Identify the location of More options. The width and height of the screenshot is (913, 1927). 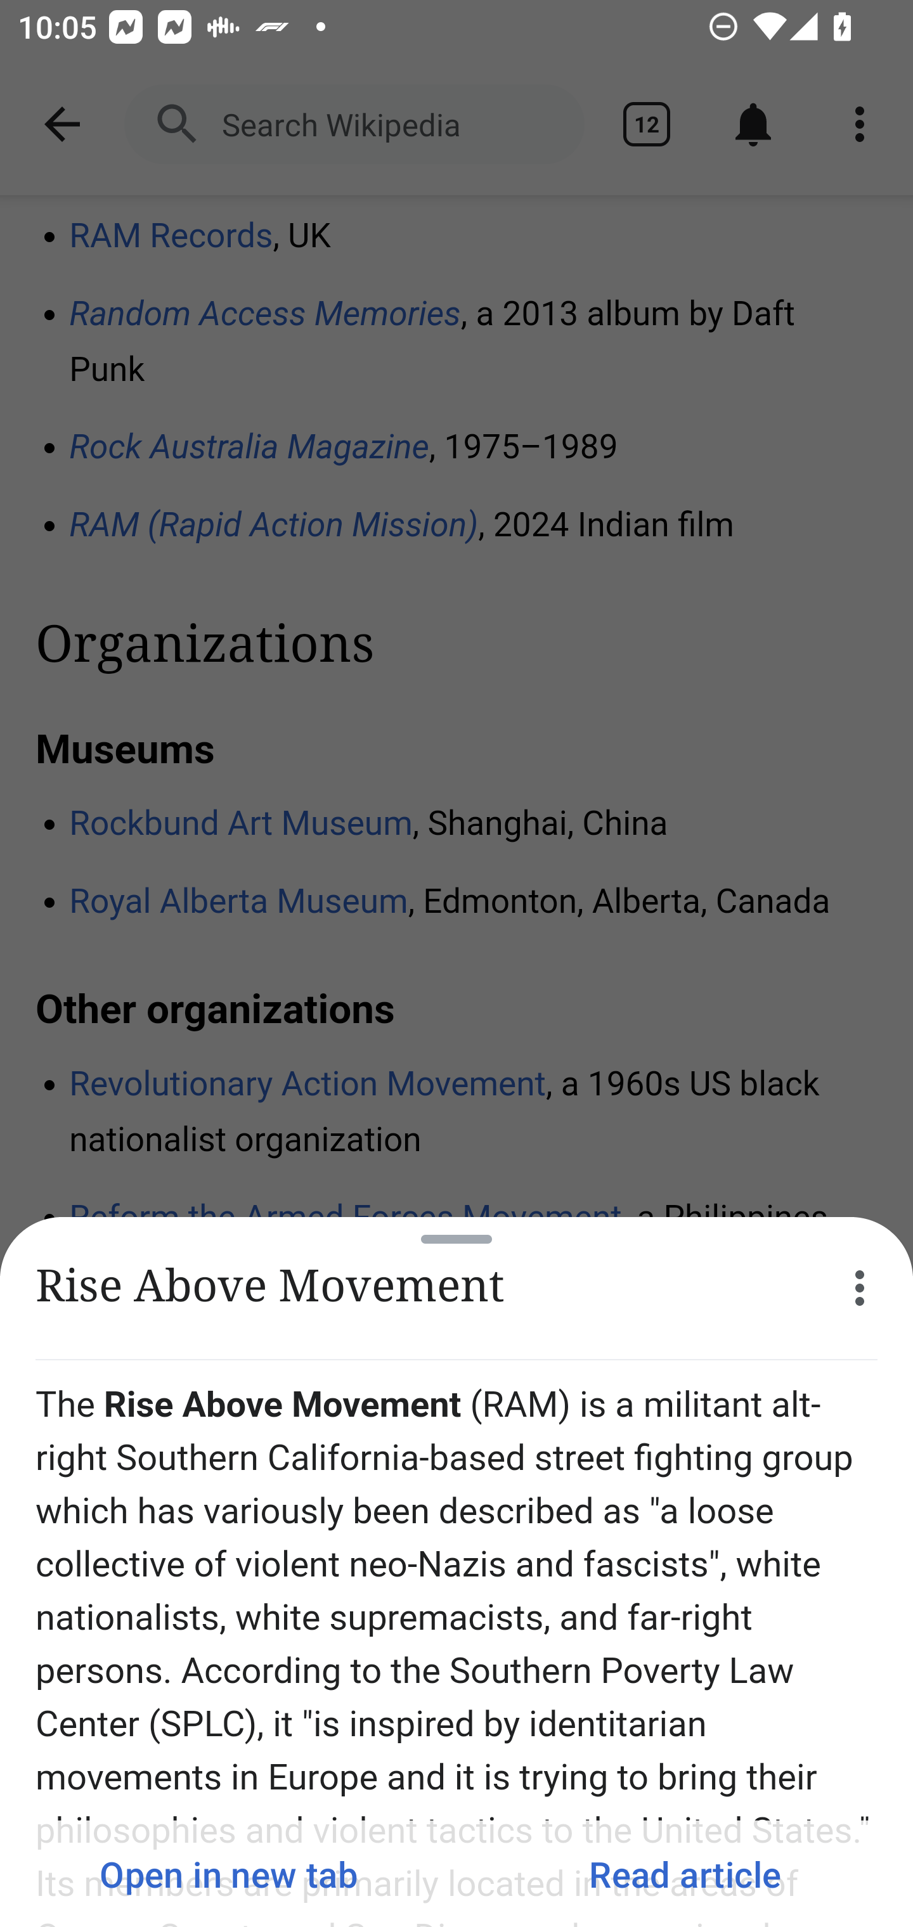
(860, 1288).